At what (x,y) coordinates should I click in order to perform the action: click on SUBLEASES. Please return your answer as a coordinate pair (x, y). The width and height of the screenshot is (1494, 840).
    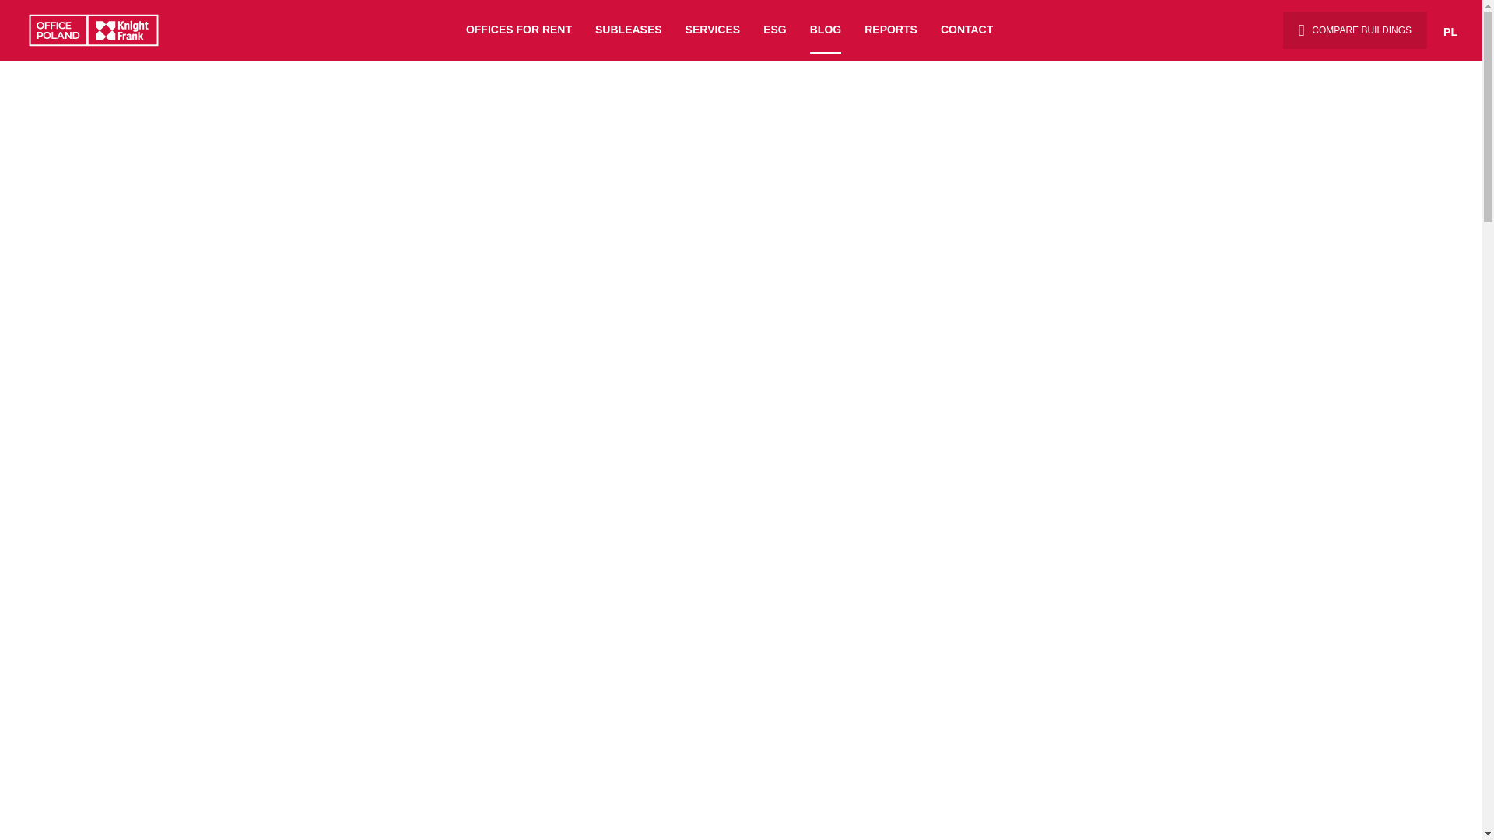
    Looking at the image, I should click on (628, 30).